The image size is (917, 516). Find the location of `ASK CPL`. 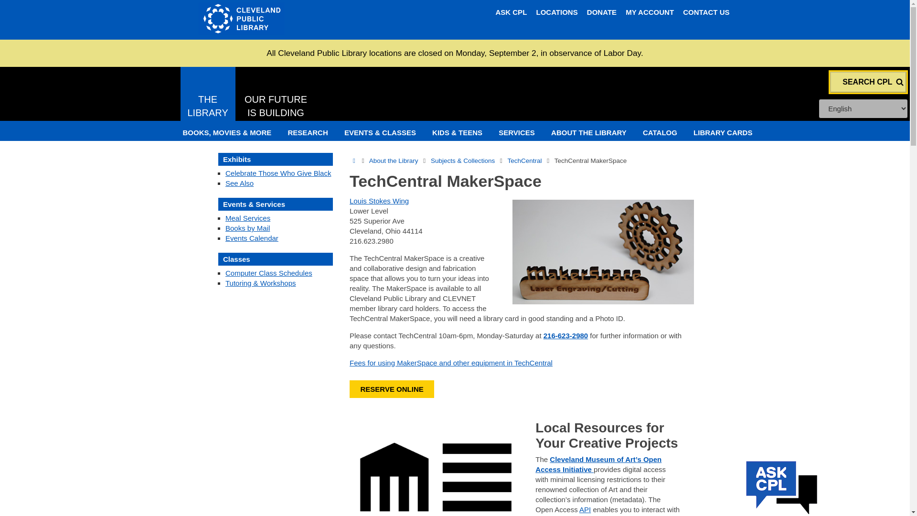

ASK CPL is located at coordinates (208, 96).